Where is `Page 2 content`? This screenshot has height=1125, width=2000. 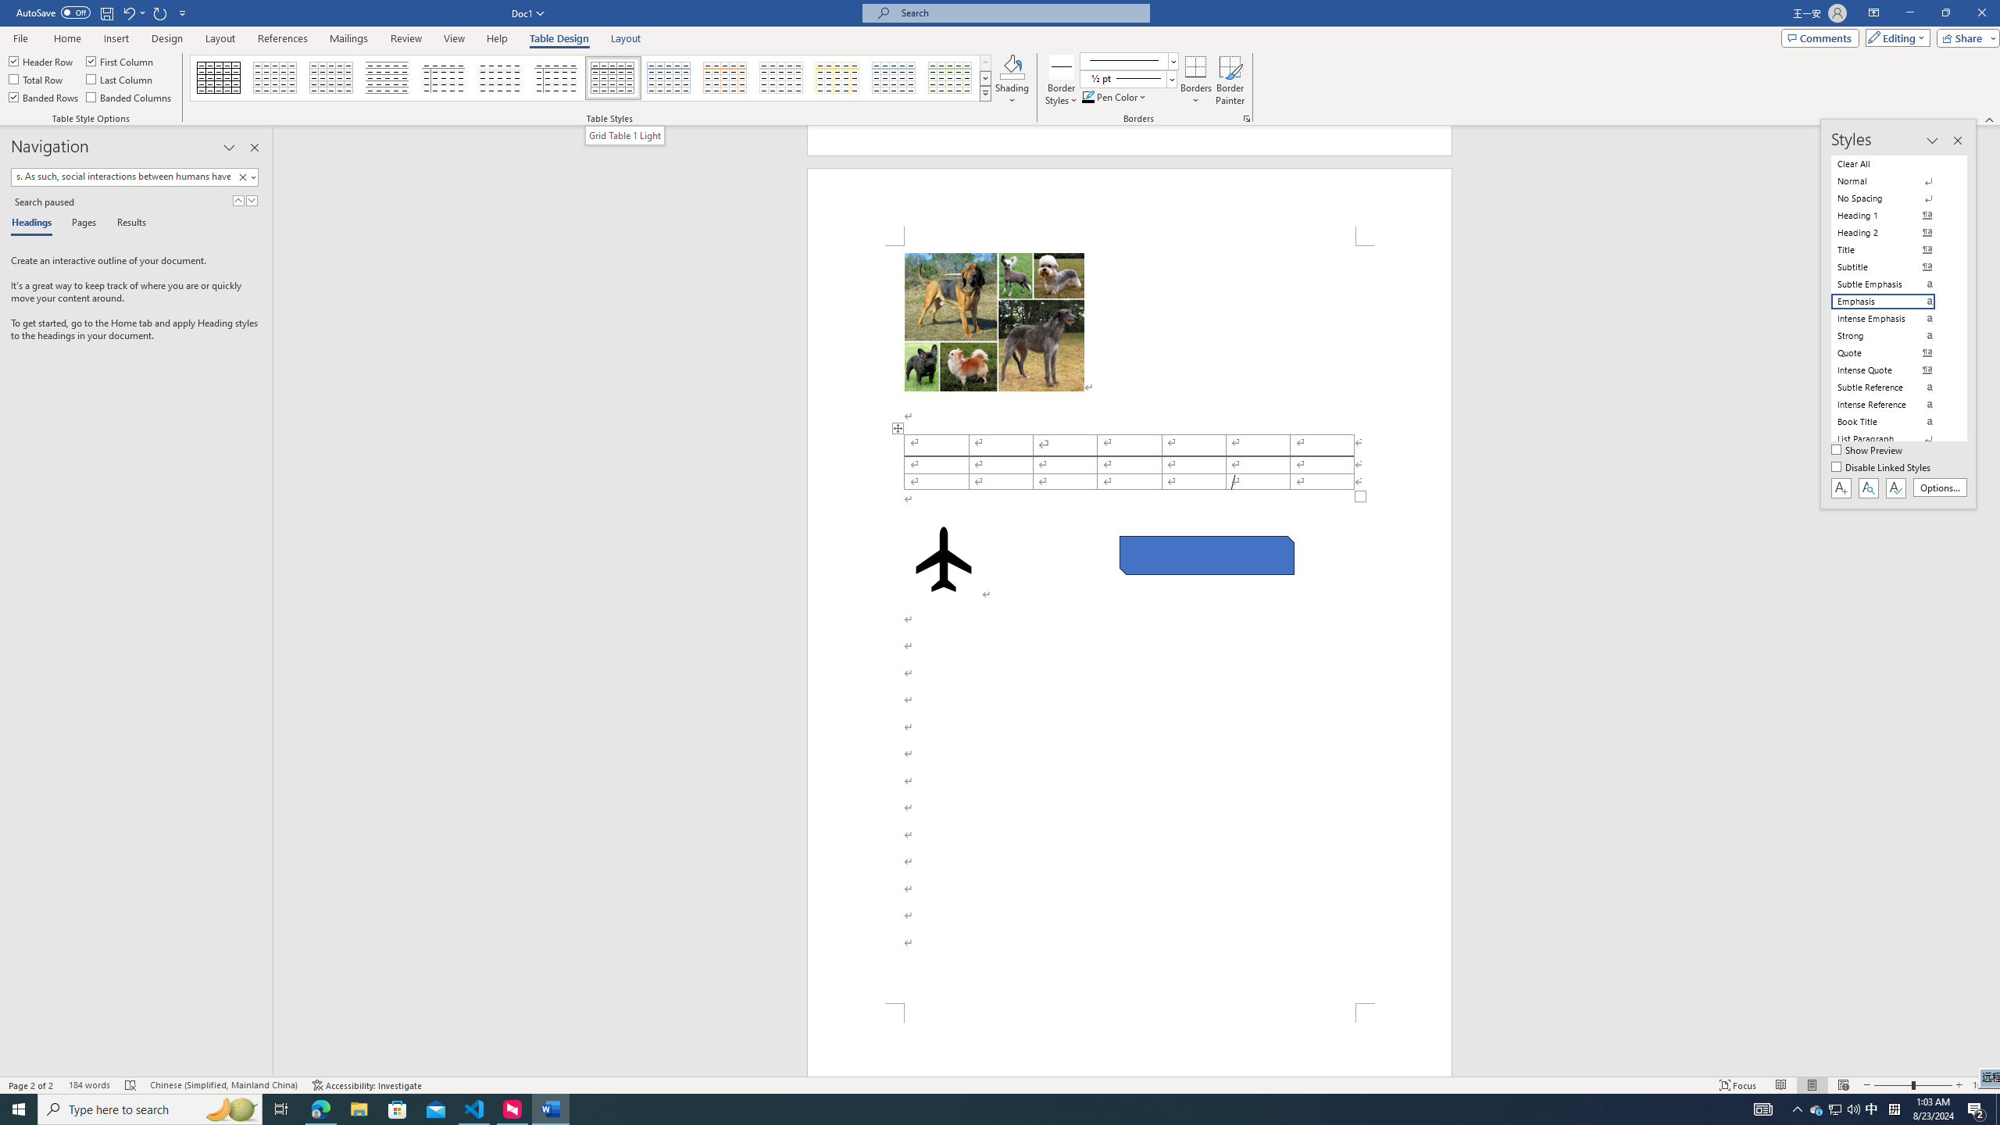
Page 2 content is located at coordinates (1130, 625).